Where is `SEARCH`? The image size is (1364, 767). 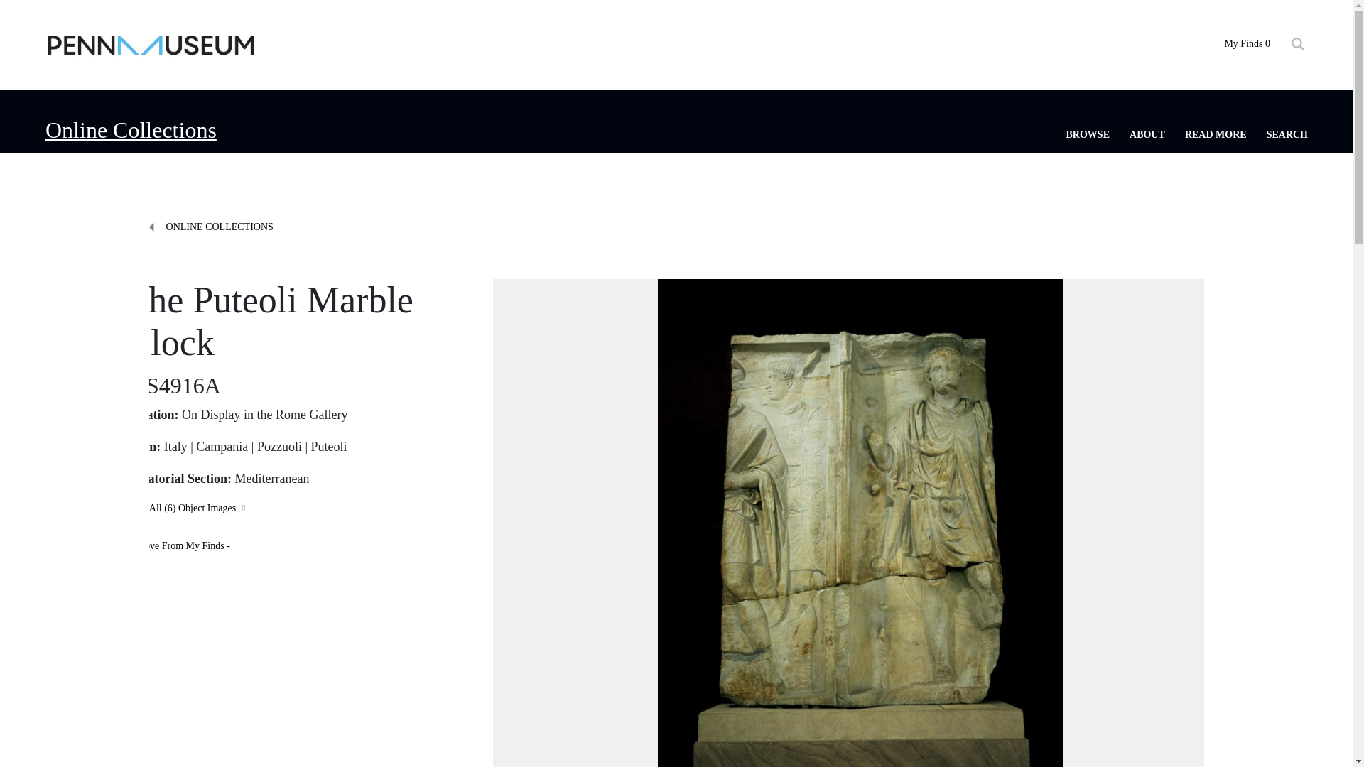 SEARCH is located at coordinates (1287, 134).